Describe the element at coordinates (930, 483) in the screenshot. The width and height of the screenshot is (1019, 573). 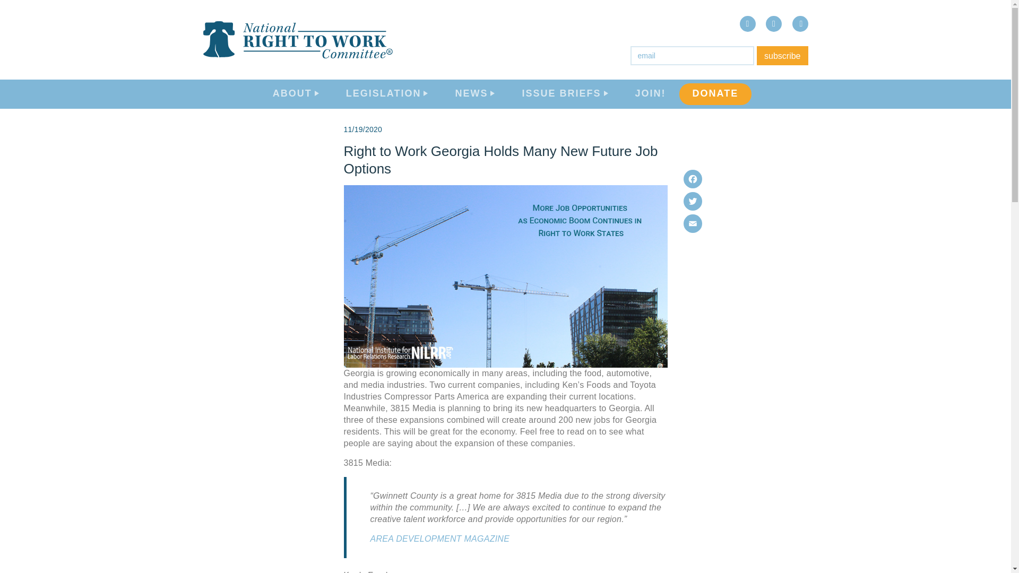
I see `NATIONAL RIGHT TO WORK ACT` at that location.